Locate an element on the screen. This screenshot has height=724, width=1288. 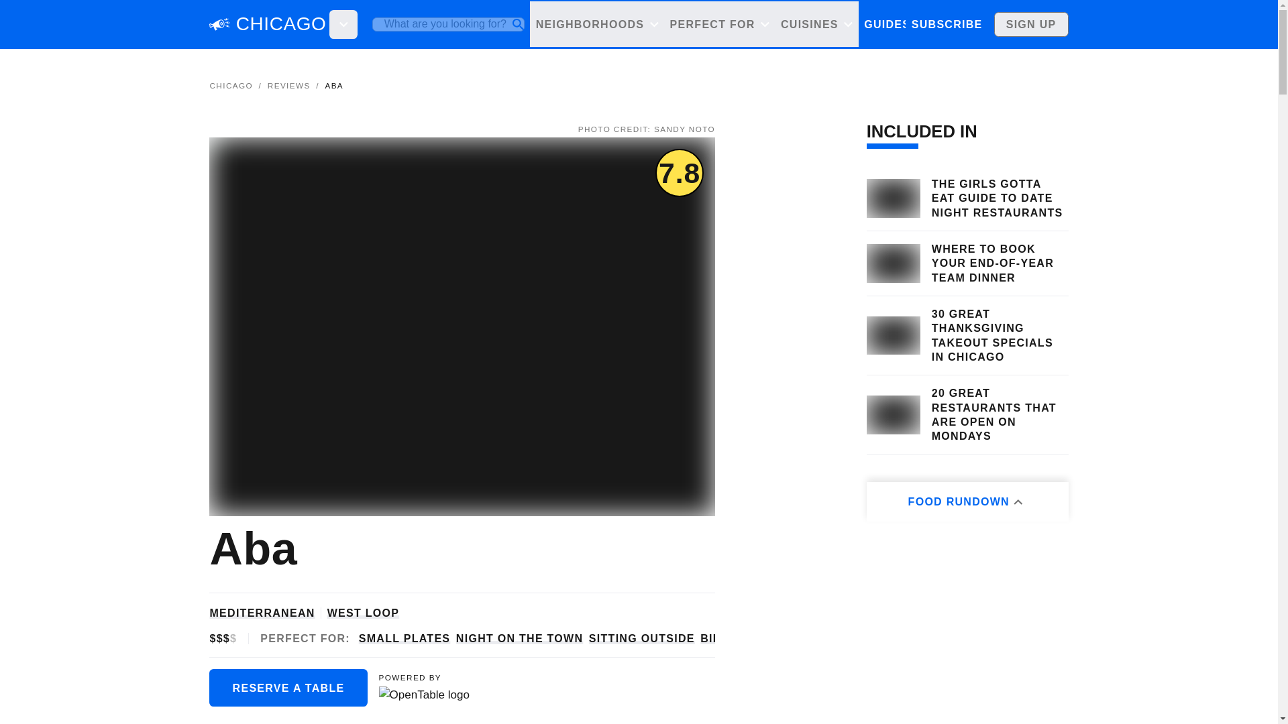
WHERE TO BOOK YOUR END-OF-YEAR TEAM DINNER is located at coordinates (1000, 263).